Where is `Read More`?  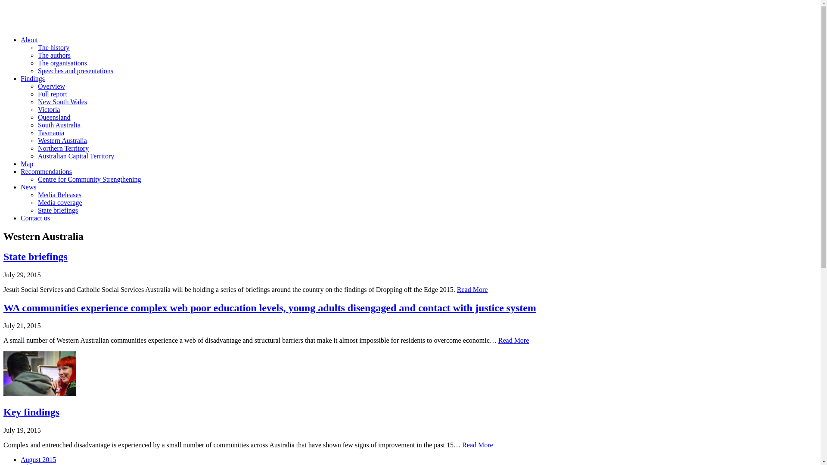 Read More is located at coordinates (478, 445).